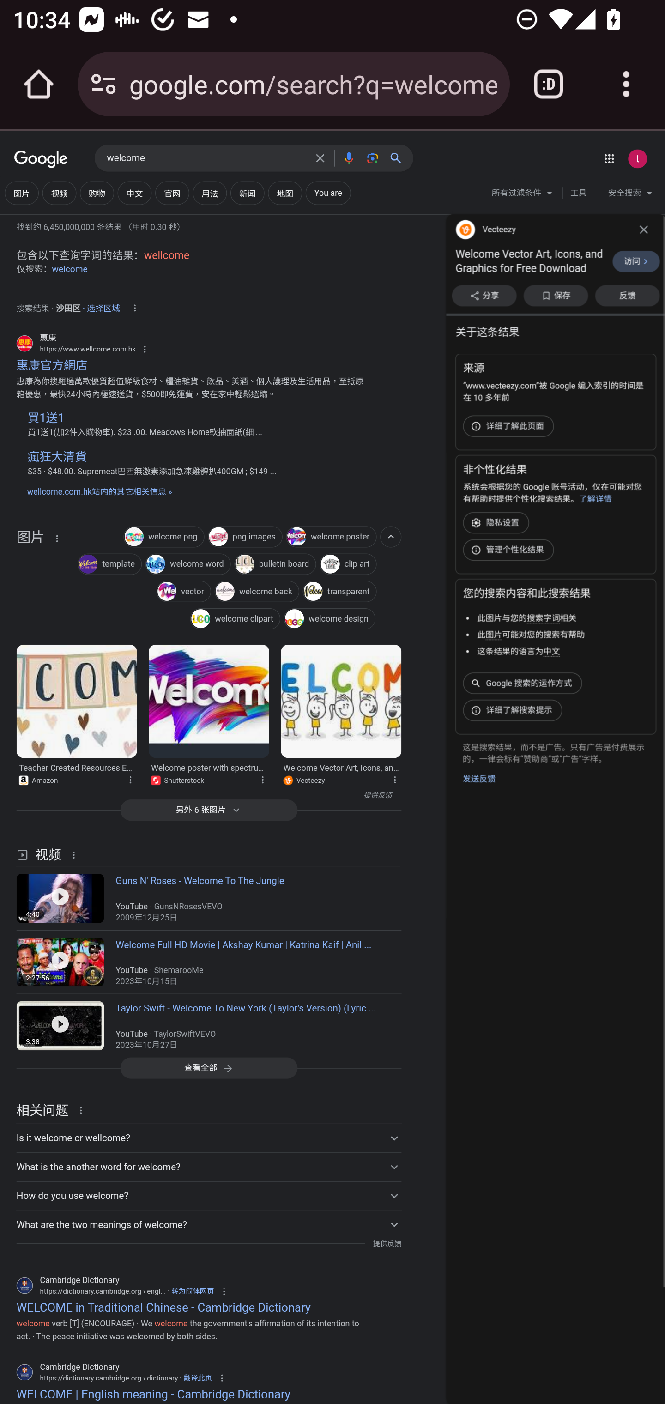 The width and height of the screenshot is (665, 1404). Describe the element at coordinates (348, 158) in the screenshot. I see `按语音搜索` at that location.